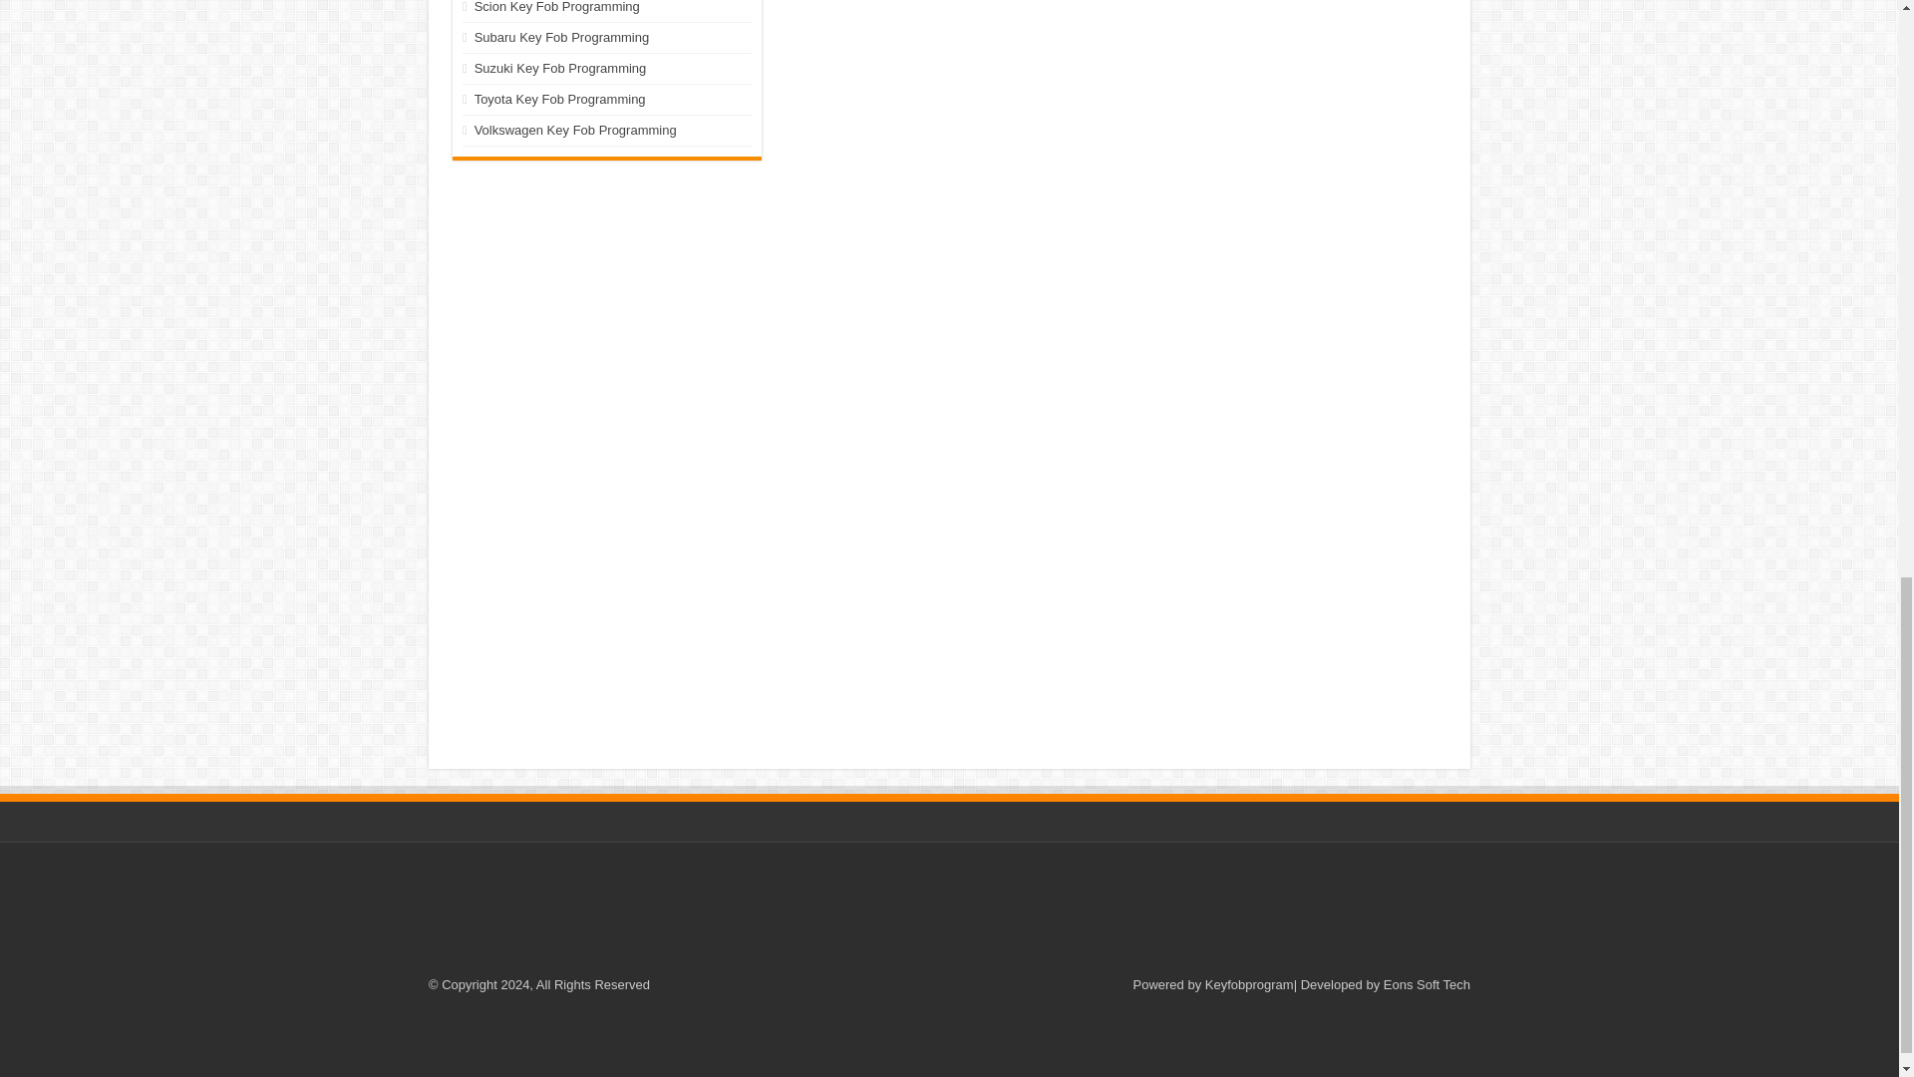 This screenshot has height=1077, width=1914. Describe the element at coordinates (948, 1041) in the screenshot. I see `Advertisement` at that location.